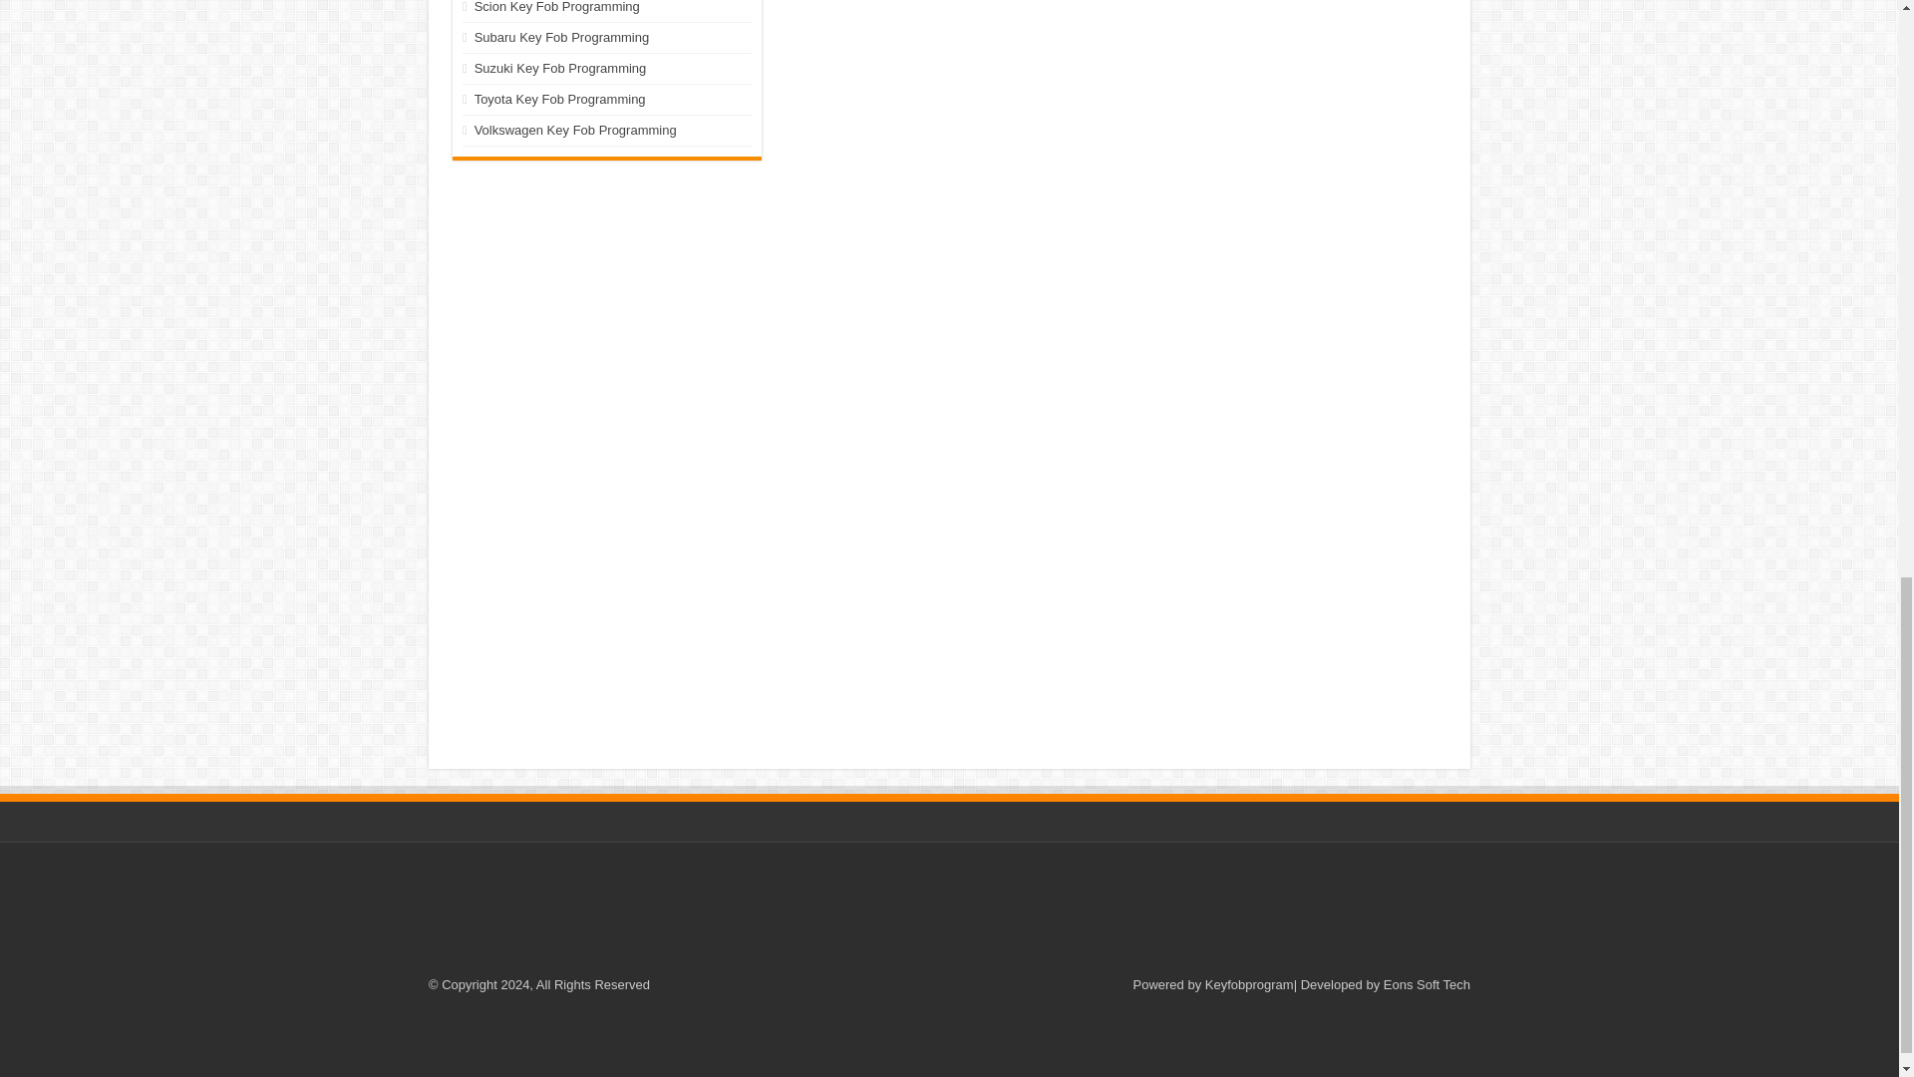 This screenshot has height=1077, width=1914. Describe the element at coordinates (948, 1041) in the screenshot. I see `Advertisement` at that location.